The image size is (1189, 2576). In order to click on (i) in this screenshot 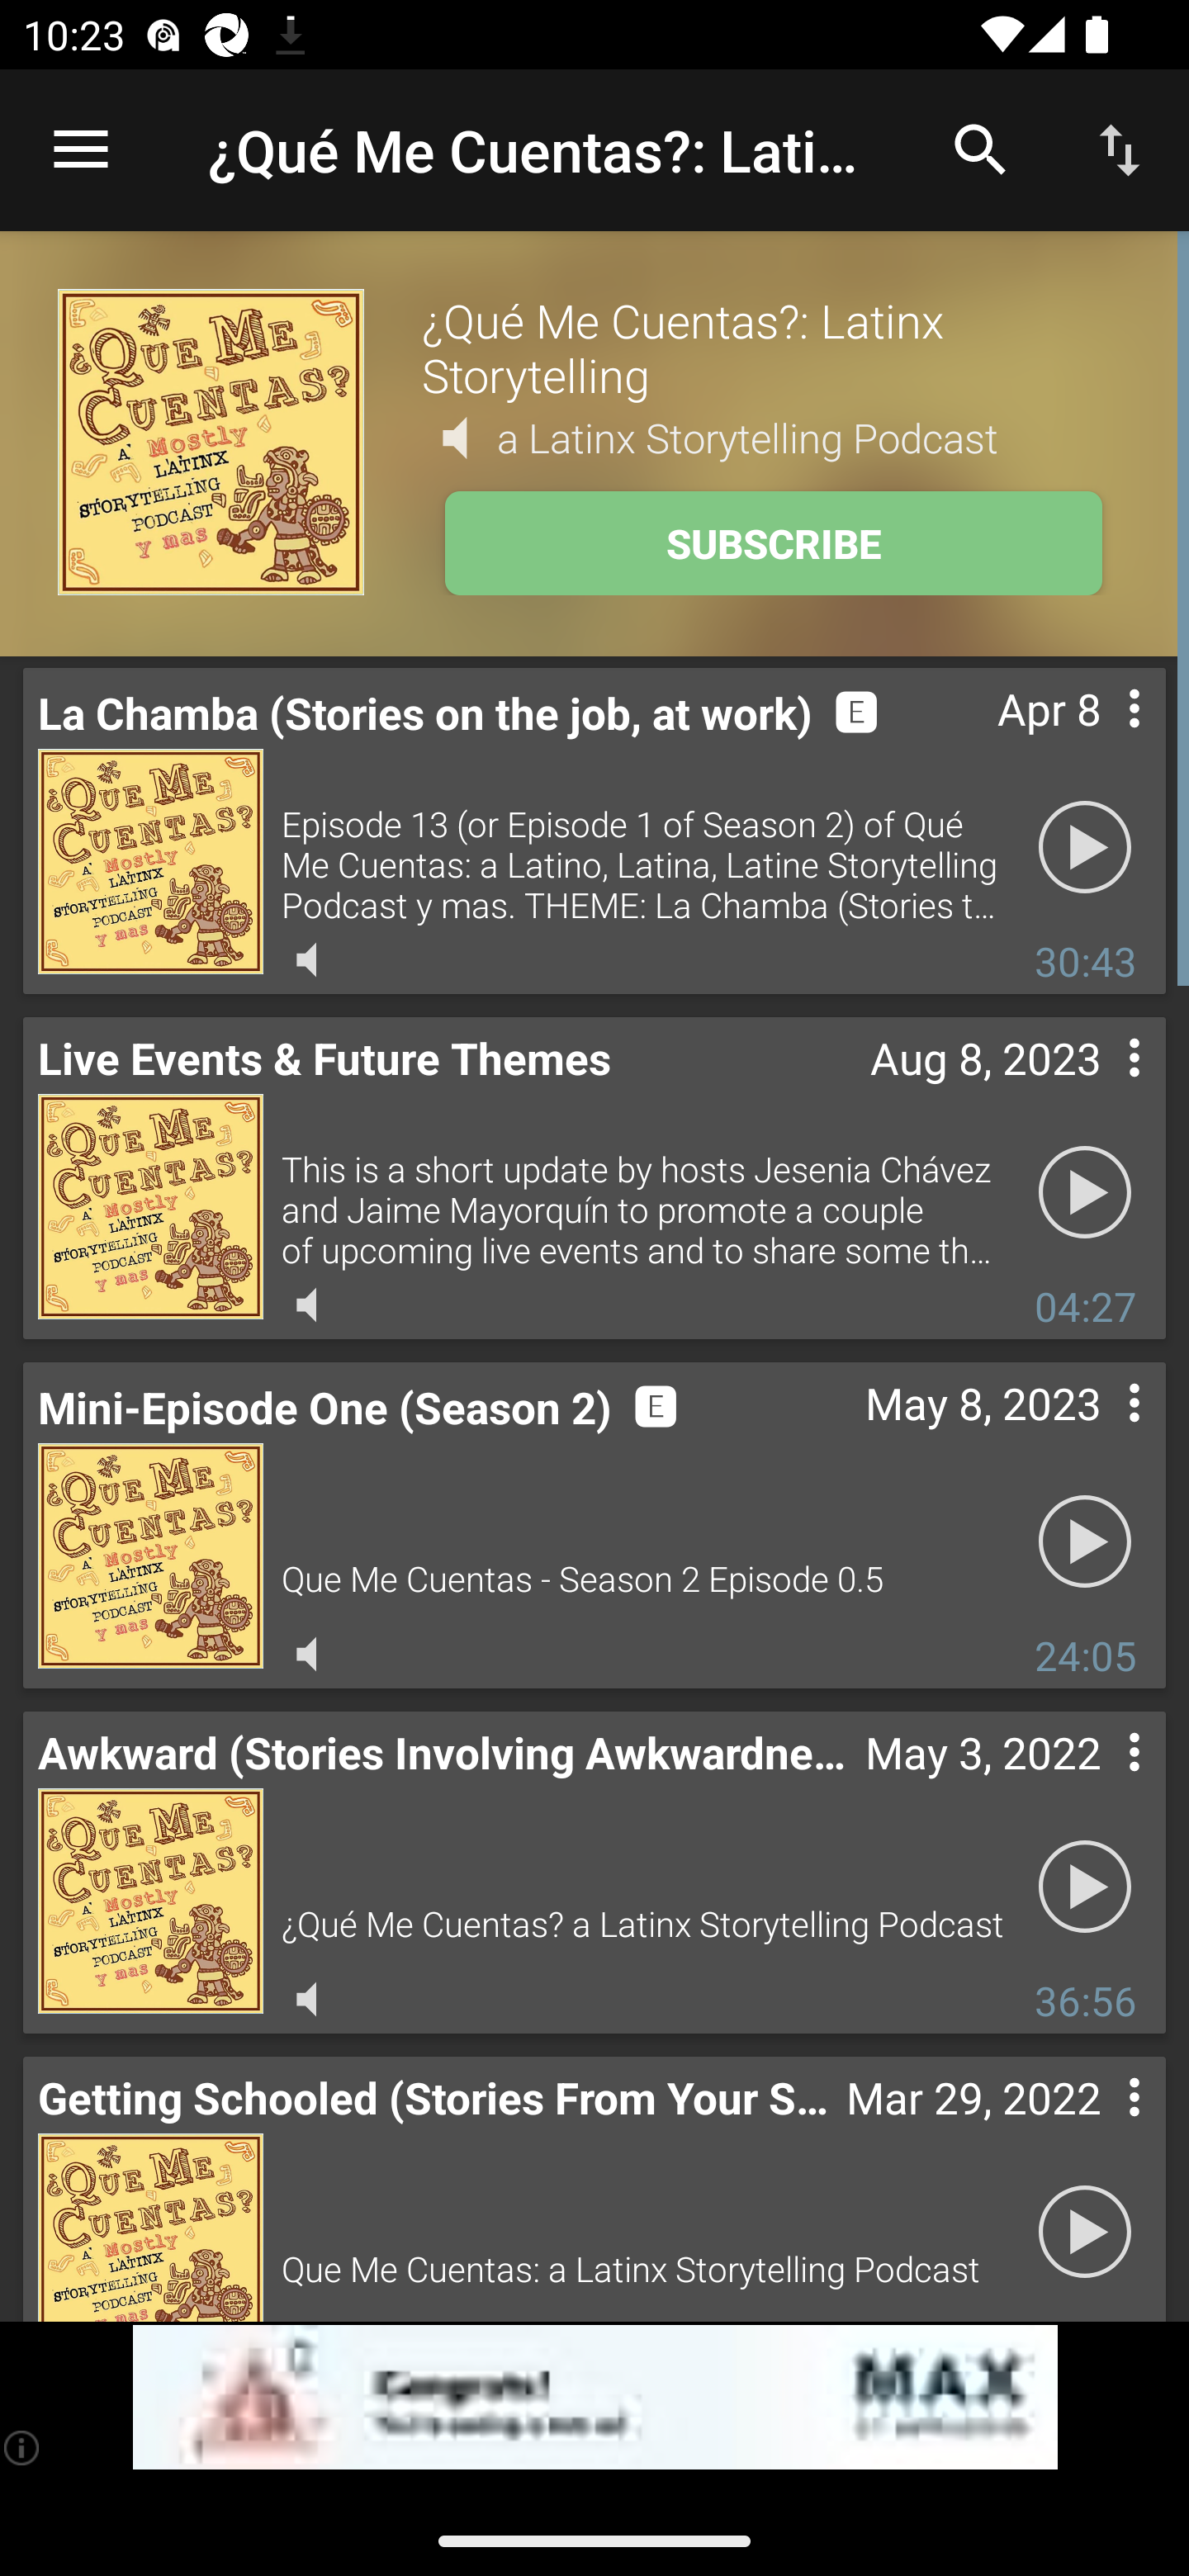, I will do `click(23, 2447)`.